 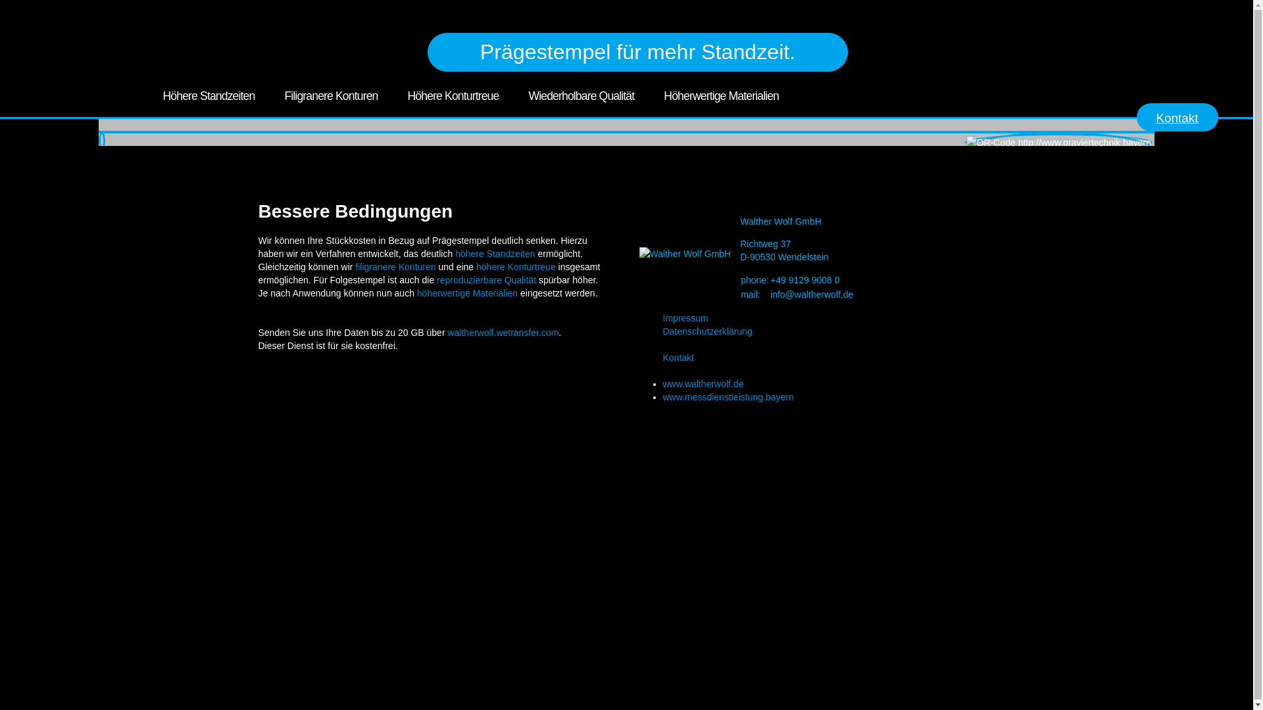 What do you see at coordinates (729, 397) in the screenshot?
I see `www.messdienstleistung.bayern` at bounding box center [729, 397].